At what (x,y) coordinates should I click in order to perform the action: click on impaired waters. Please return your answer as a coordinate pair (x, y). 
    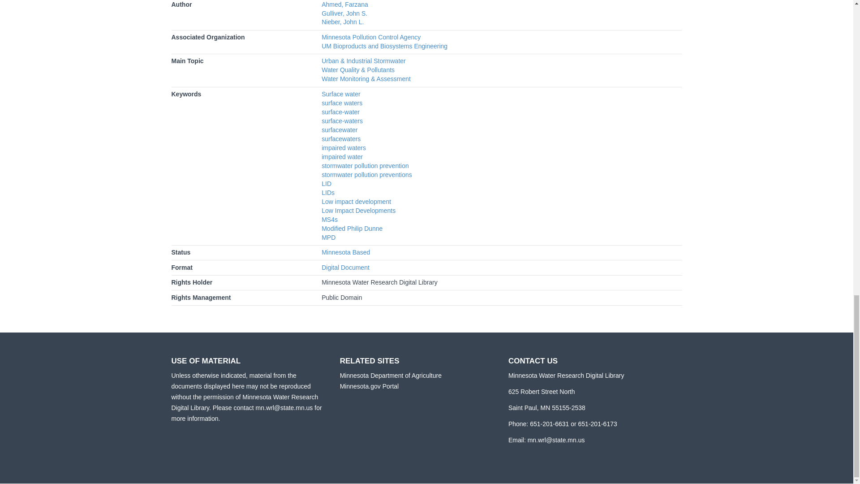
    Looking at the image, I should click on (344, 148).